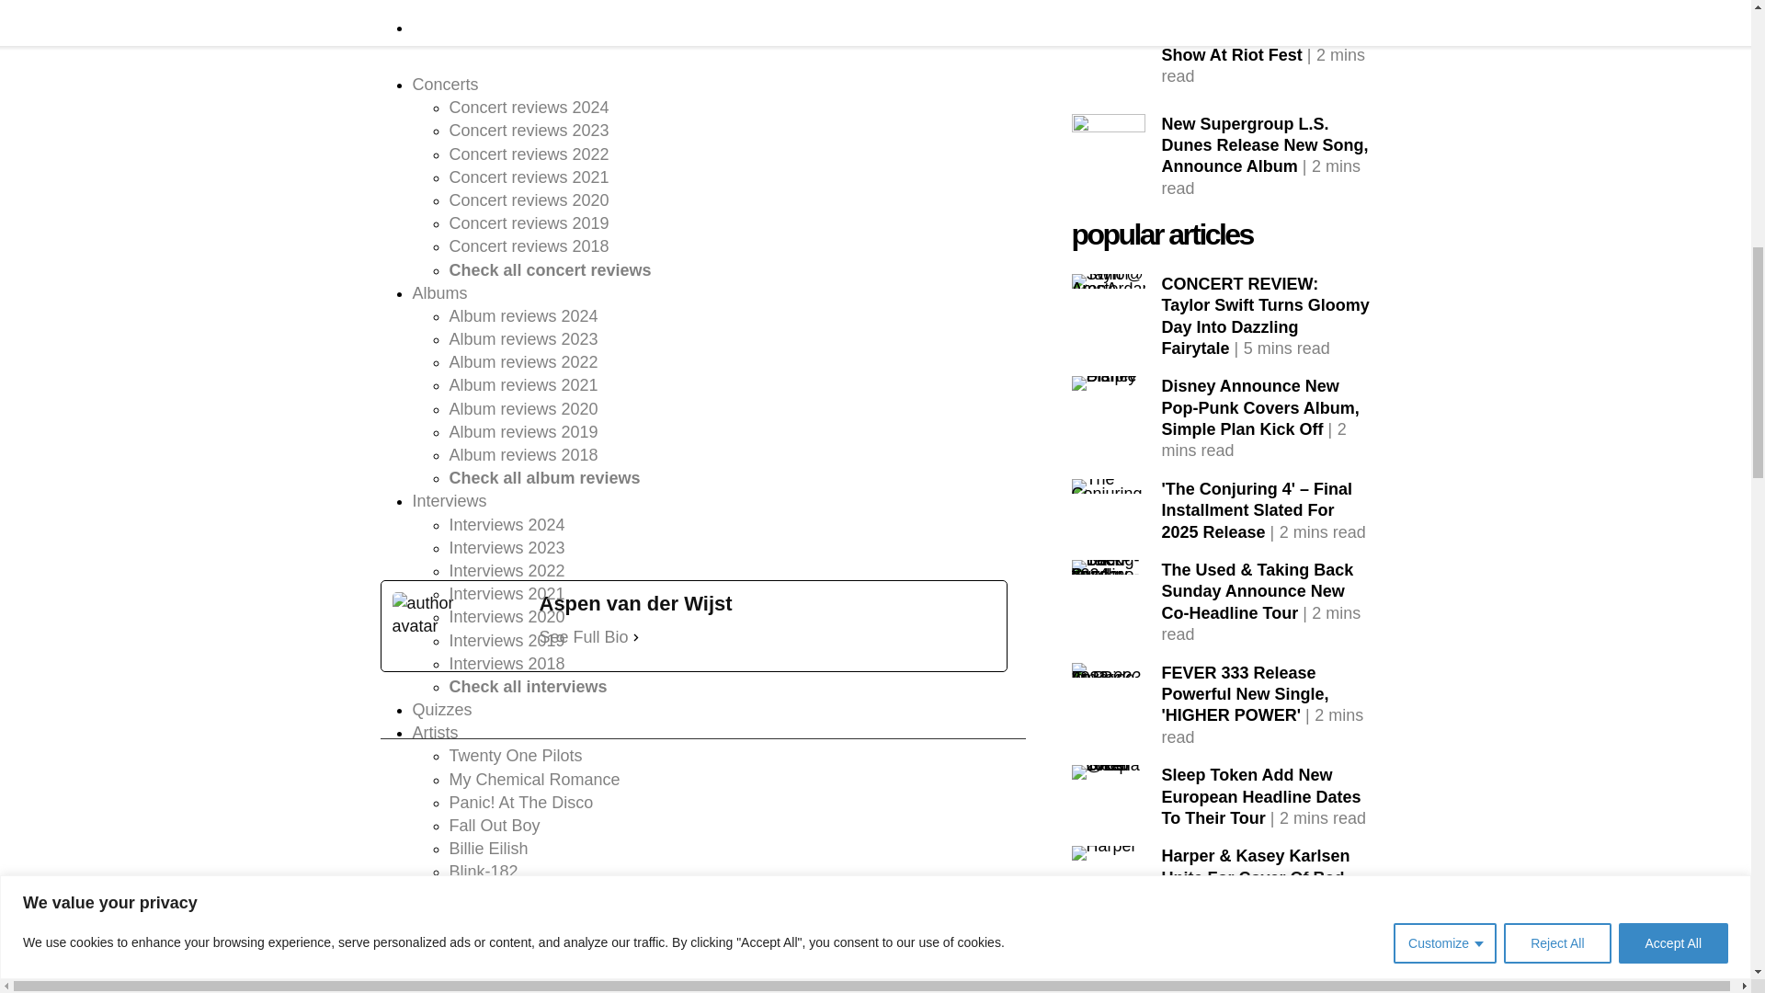 Image resolution: width=1765 pixels, height=993 pixels. Describe the element at coordinates (694, 463) in the screenshot. I see `Spotify Embed: Benadryl Subreddit` at that location.